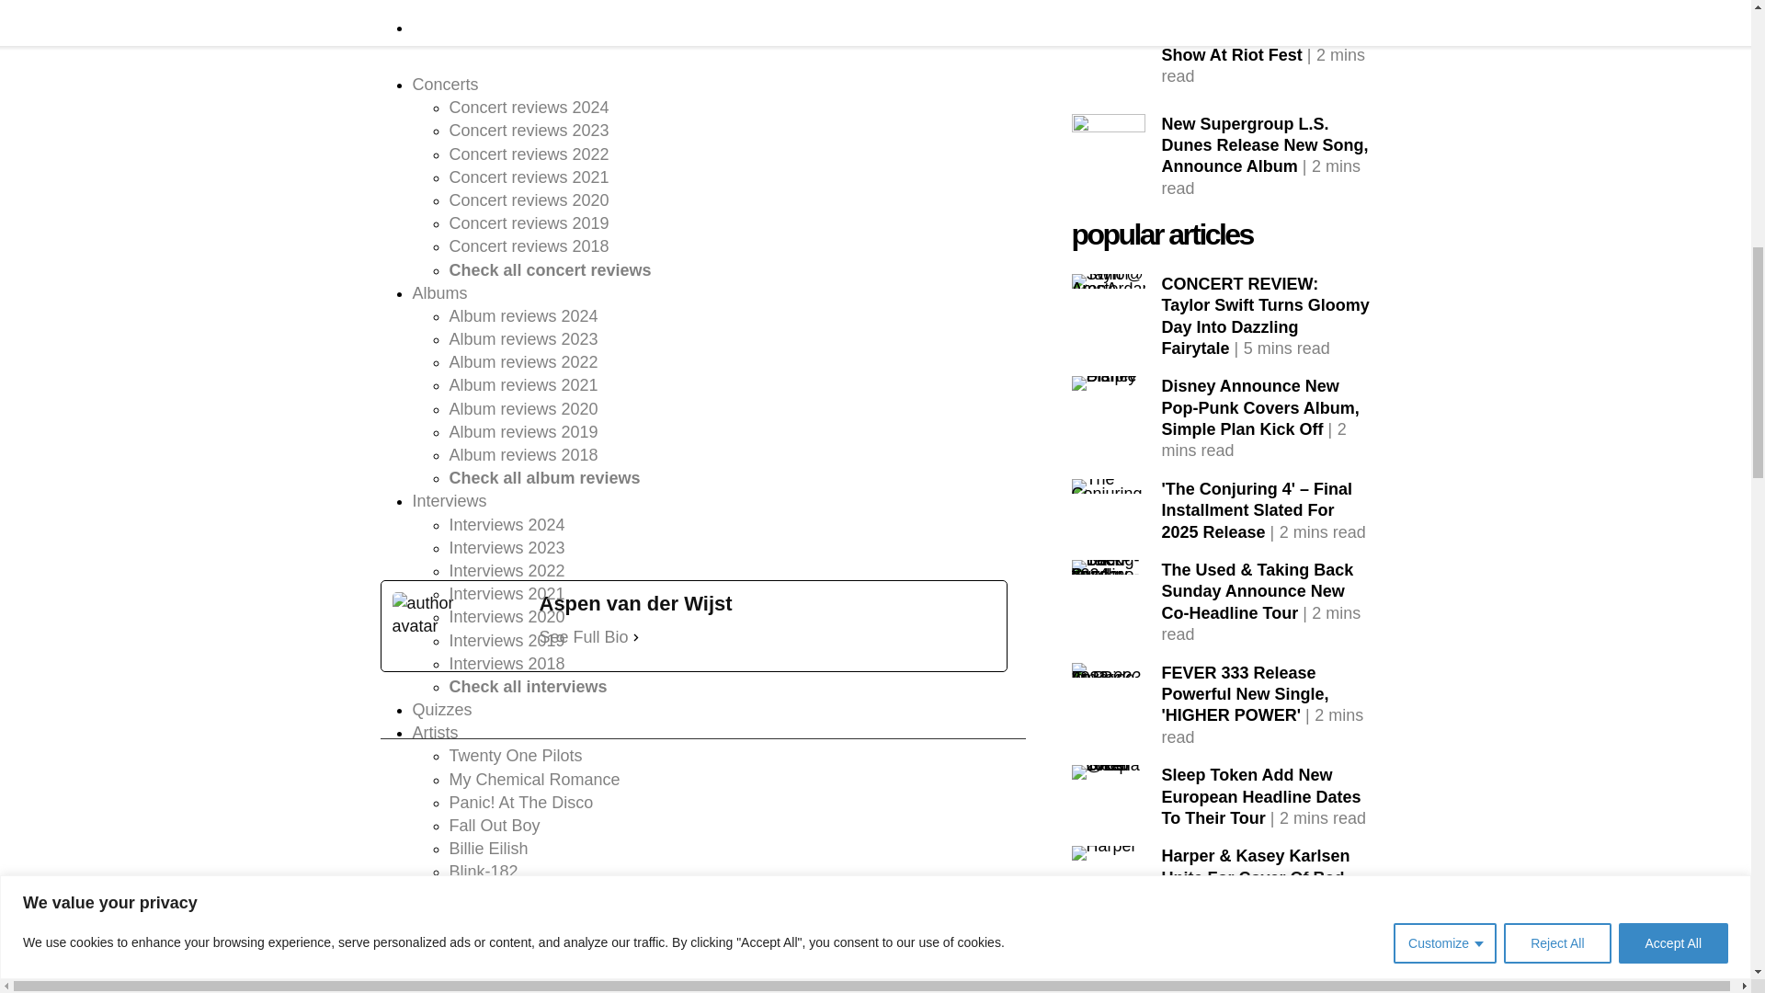 Image resolution: width=1765 pixels, height=993 pixels. Describe the element at coordinates (694, 463) in the screenshot. I see `Spotify Embed: Benadryl Subreddit` at that location.